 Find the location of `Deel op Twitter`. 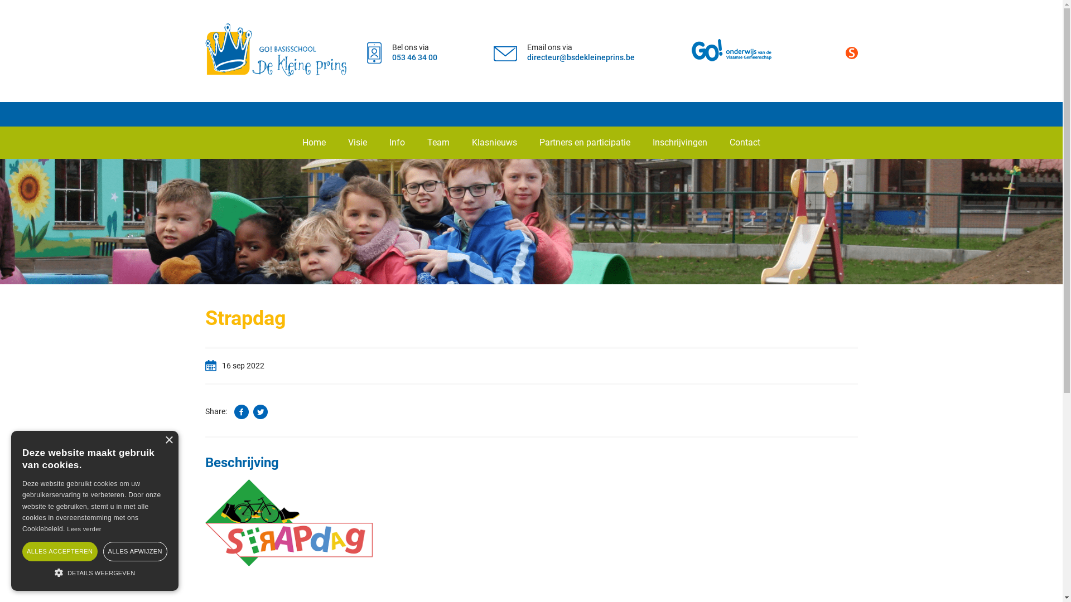

Deel op Twitter is located at coordinates (260, 412).